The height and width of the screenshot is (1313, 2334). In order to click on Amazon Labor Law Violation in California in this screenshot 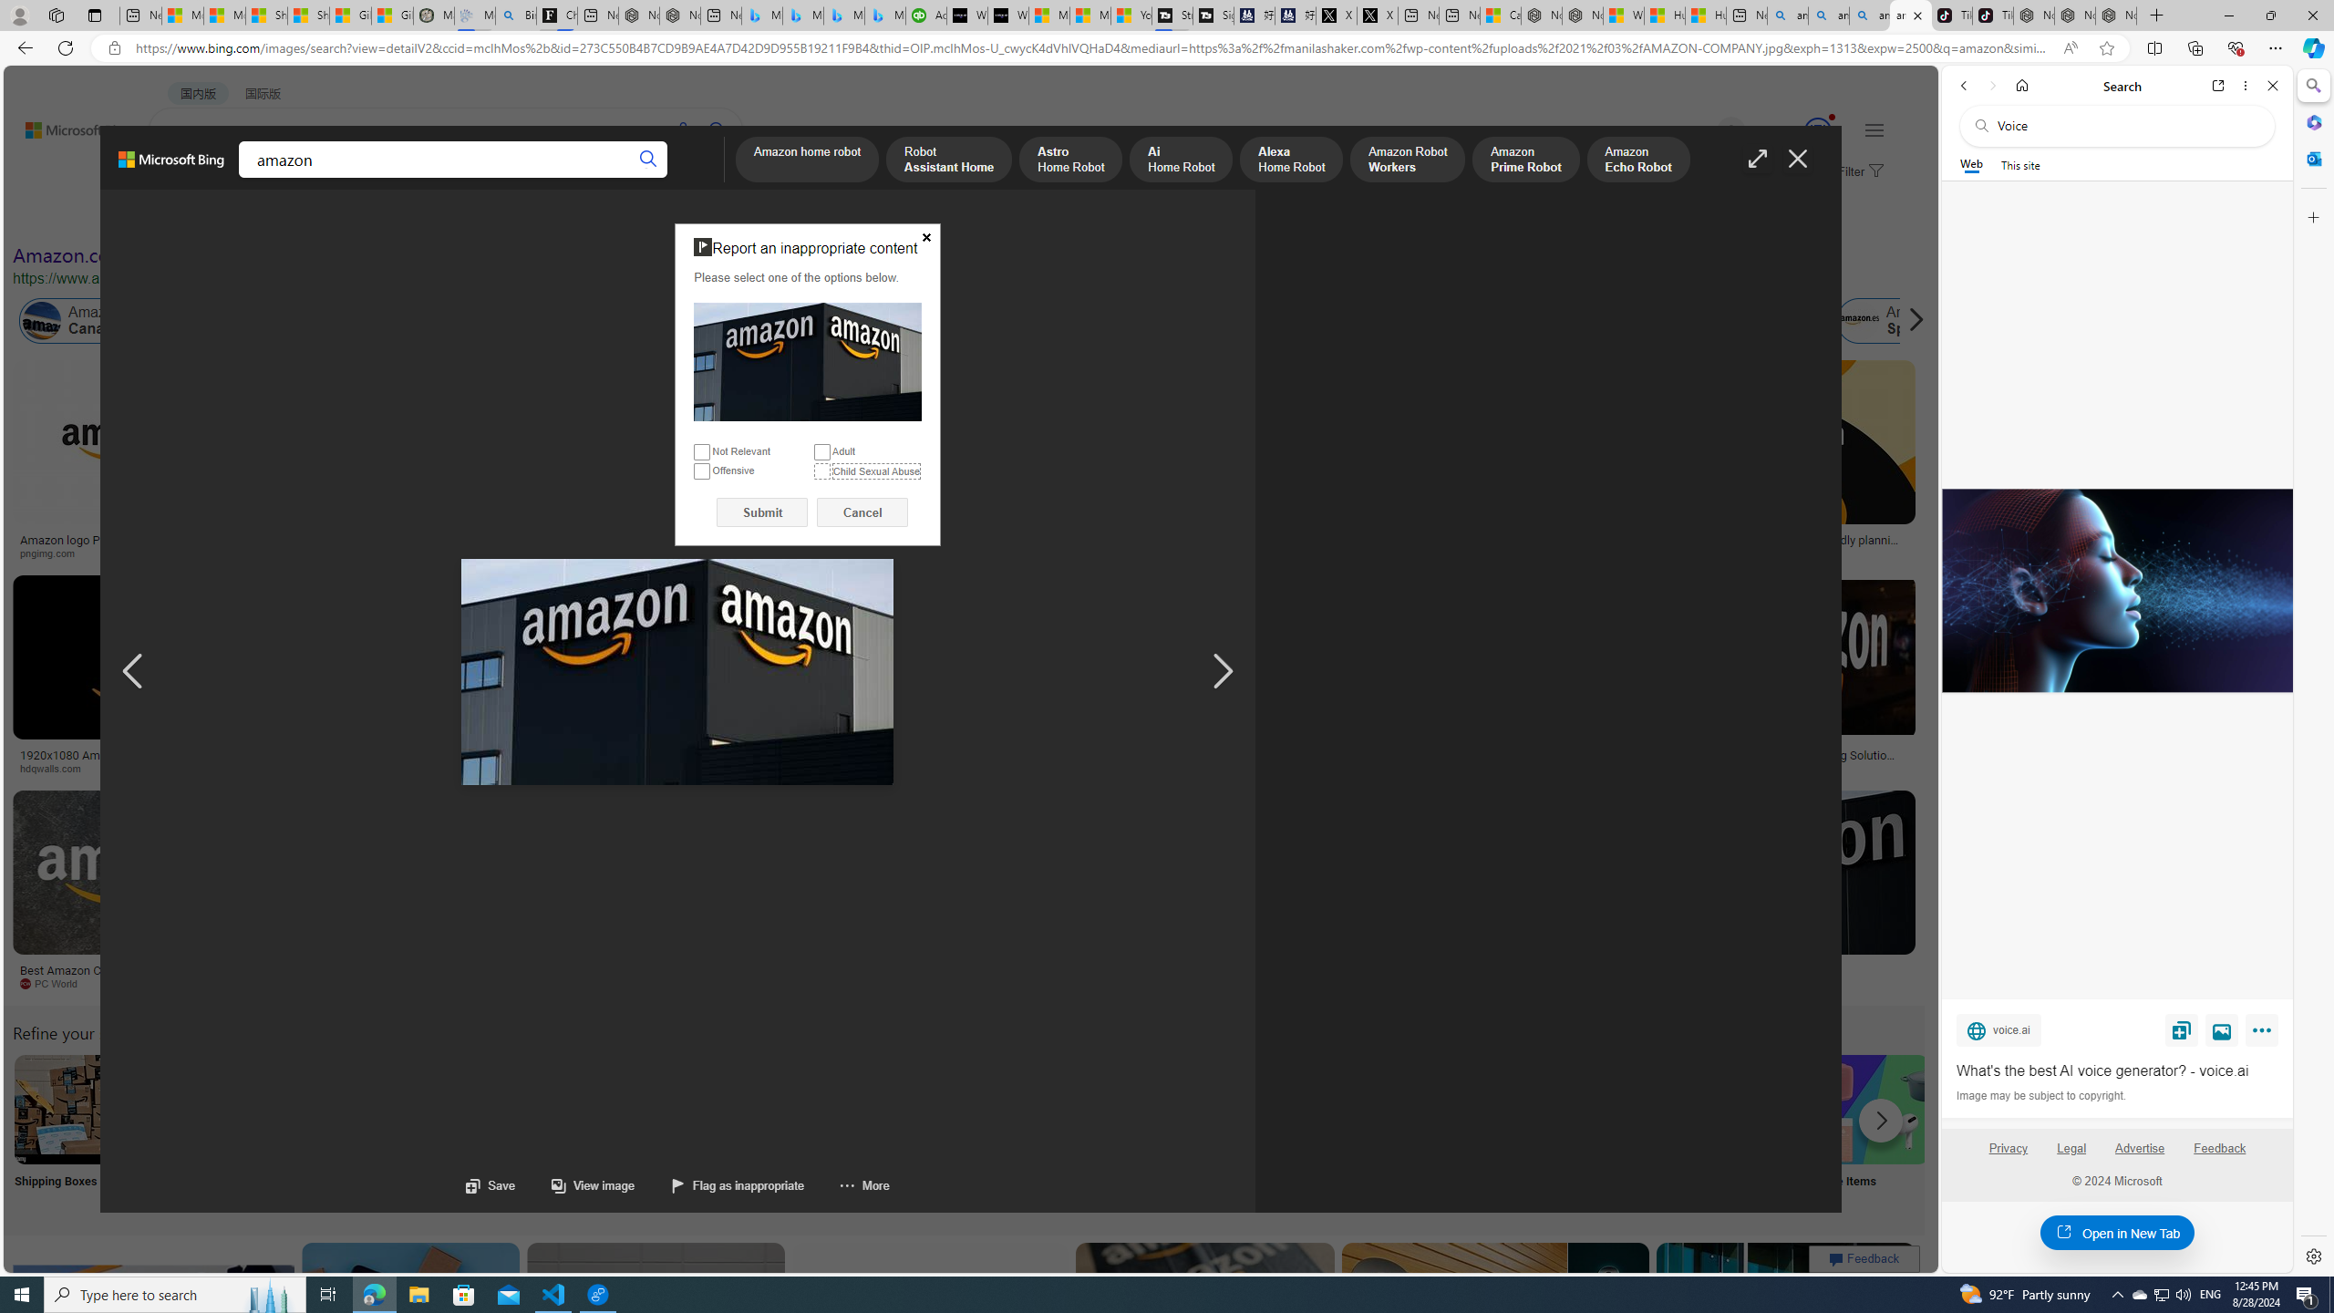, I will do `click(904, 321)`.